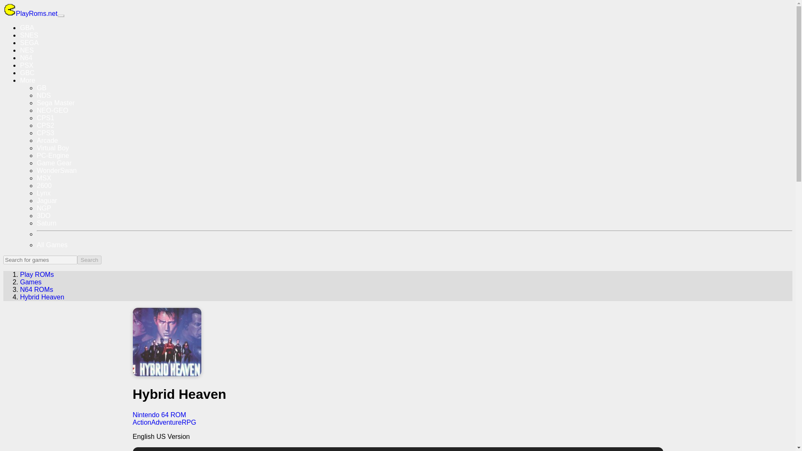 Image resolution: width=802 pixels, height=451 pixels. I want to click on Saturn, so click(46, 223).